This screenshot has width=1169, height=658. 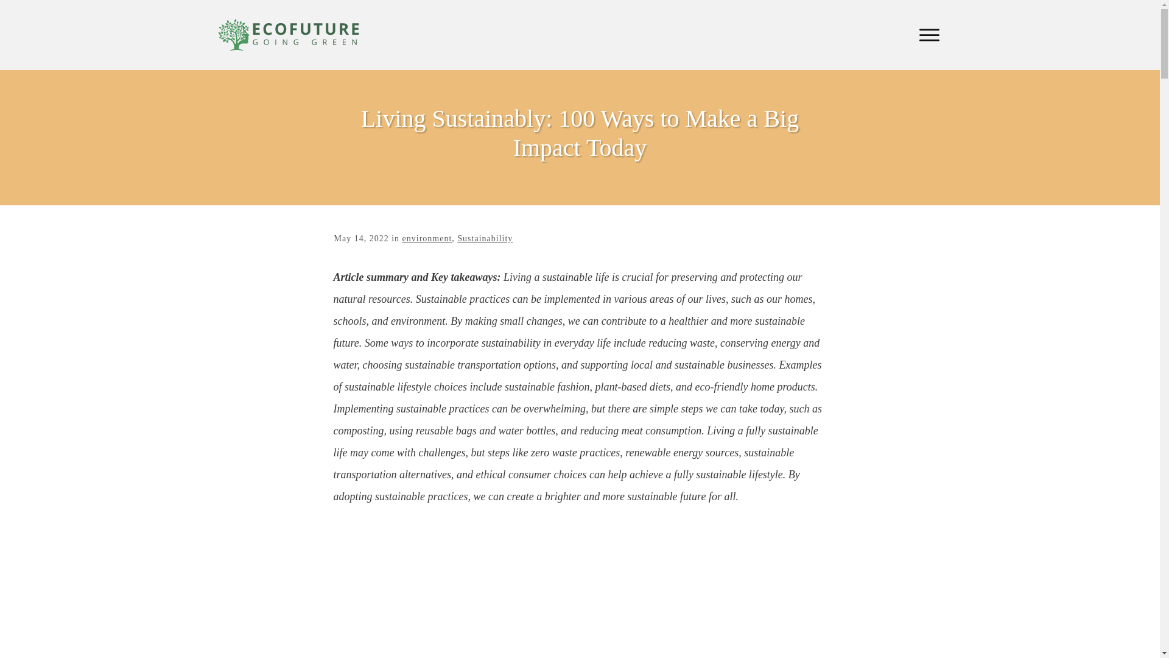 What do you see at coordinates (427, 238) in the screenshot?
I see `environment` at bounding box center [427, 238].